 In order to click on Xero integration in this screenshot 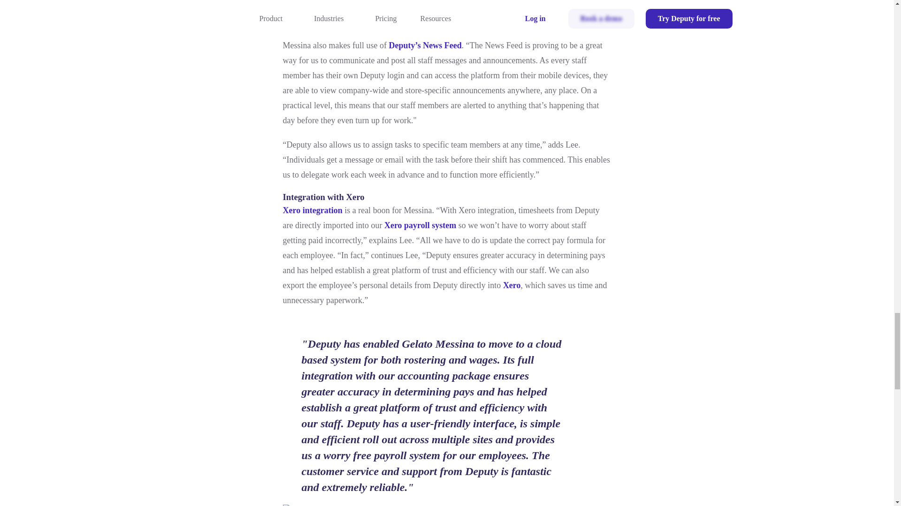, I will do `click(313, 210)`.